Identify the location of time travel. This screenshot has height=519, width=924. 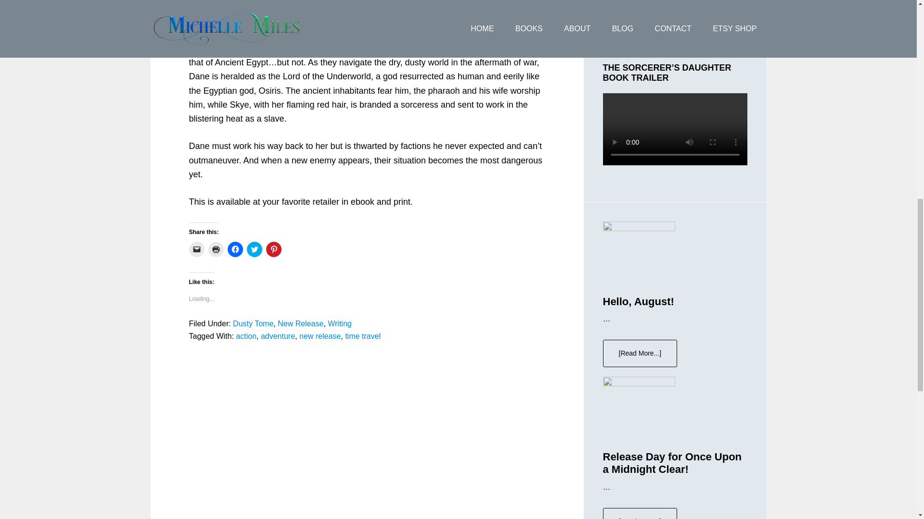
(363, 336).